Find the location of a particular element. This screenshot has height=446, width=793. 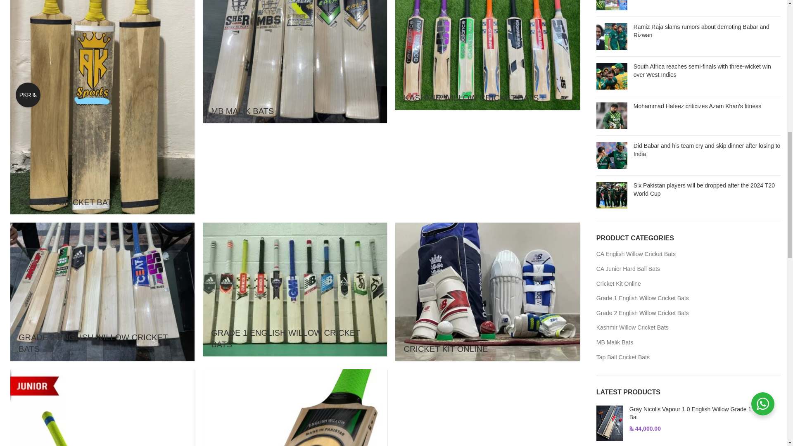

All Categories is located at coordinates (102, 292).